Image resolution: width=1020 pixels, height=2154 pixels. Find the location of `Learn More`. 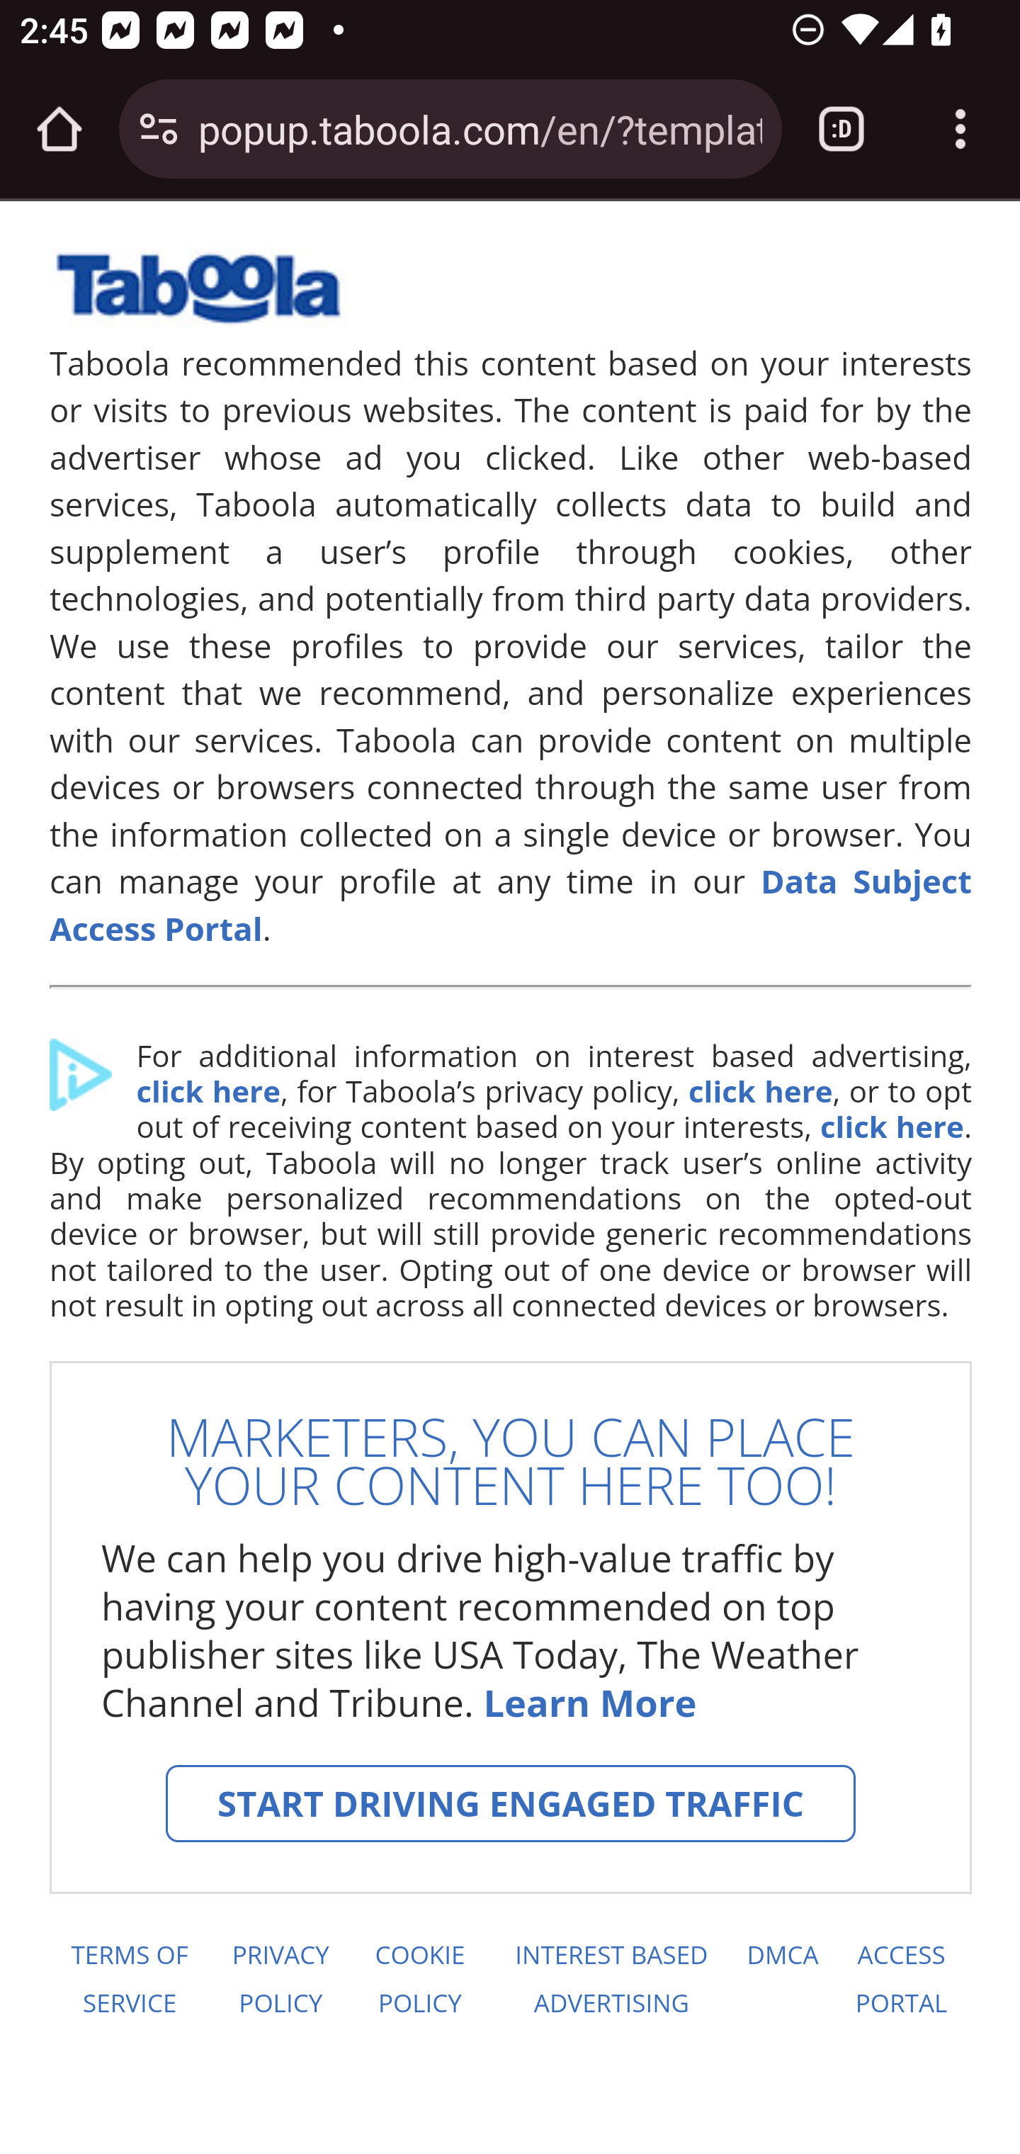

Learn More is located at coordinates (589, 1703).